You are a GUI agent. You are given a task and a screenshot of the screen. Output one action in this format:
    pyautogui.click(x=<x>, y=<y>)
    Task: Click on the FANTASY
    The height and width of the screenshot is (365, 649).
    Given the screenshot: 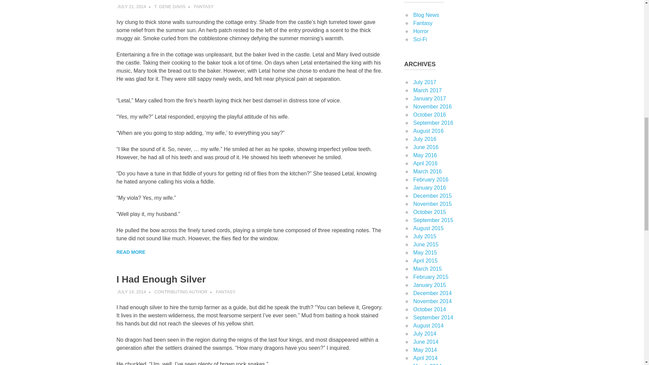 What is the action you would take?
    pyautogui.click(x=203, y=6)
    